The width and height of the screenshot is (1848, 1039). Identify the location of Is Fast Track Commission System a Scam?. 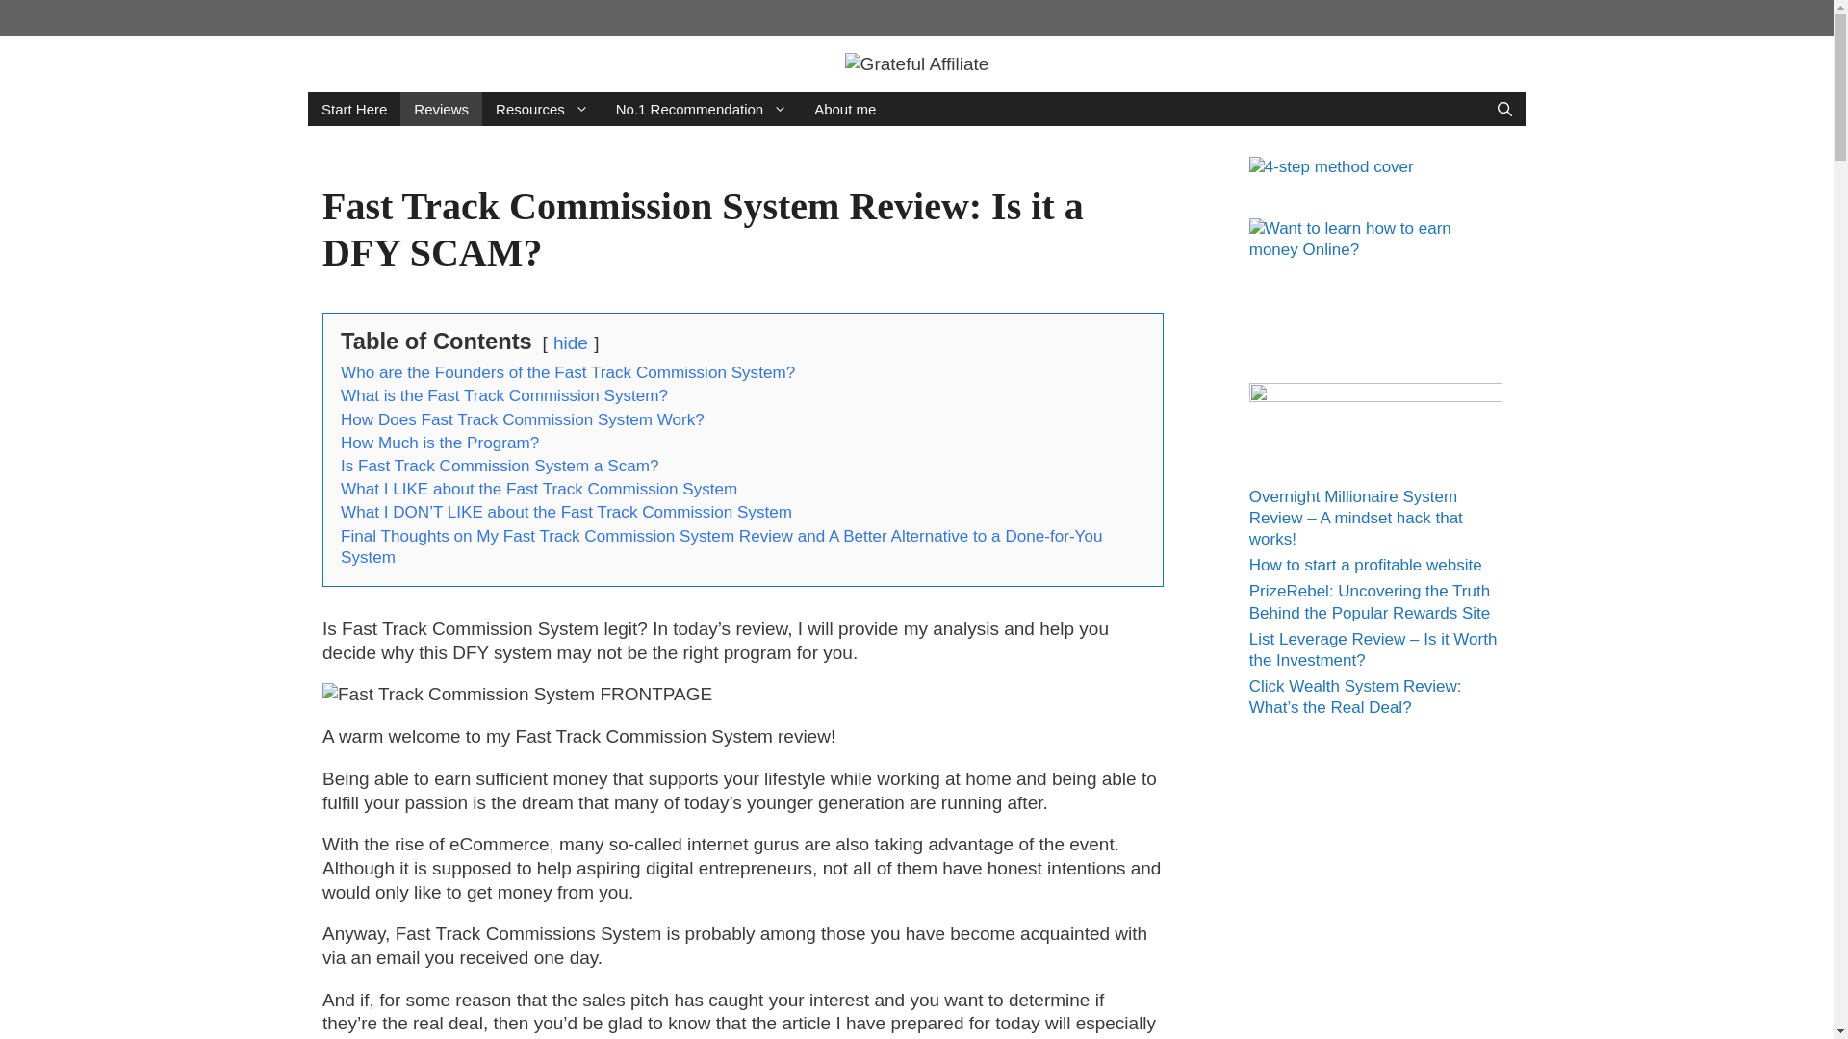
(500, 466).